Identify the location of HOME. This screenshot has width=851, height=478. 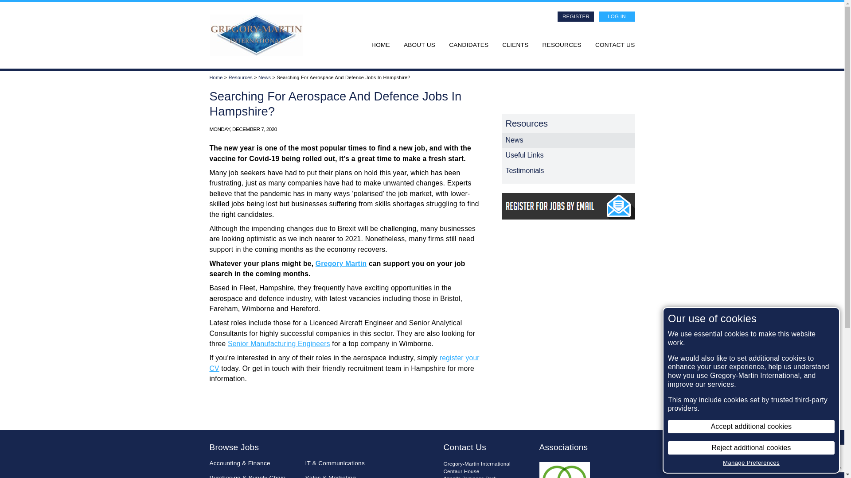
(380, 45).